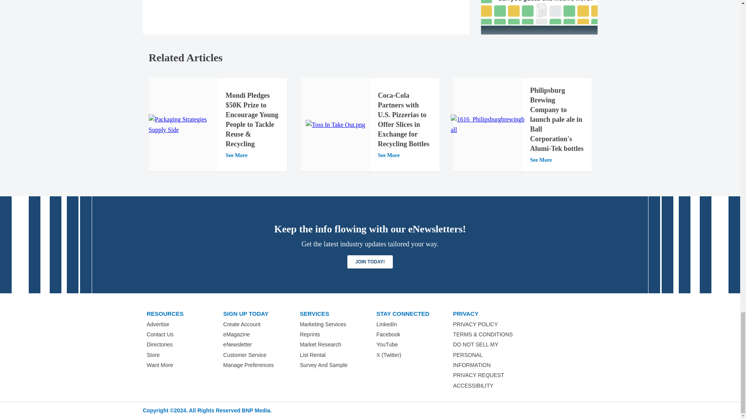 The image size is (746, 419). What do you see at coordinates (183, 124) in the screenshot?
I see `Supply Side` at bounding box center [183, 124].